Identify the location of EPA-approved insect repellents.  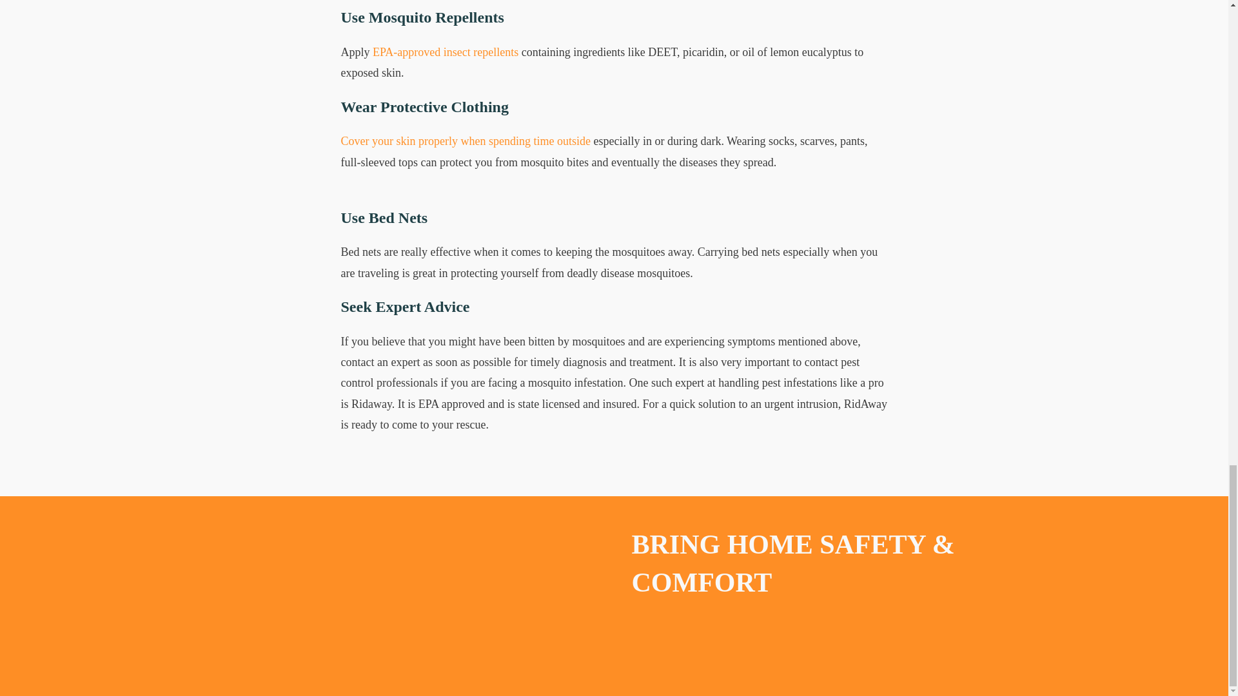
(445, 52).